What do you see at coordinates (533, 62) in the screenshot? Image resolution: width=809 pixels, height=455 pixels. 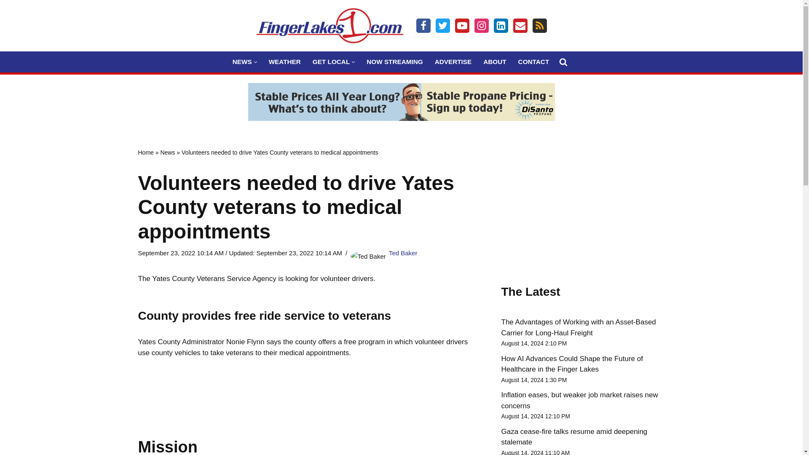 I see `CONTACT` at bounding box center [533, 62].